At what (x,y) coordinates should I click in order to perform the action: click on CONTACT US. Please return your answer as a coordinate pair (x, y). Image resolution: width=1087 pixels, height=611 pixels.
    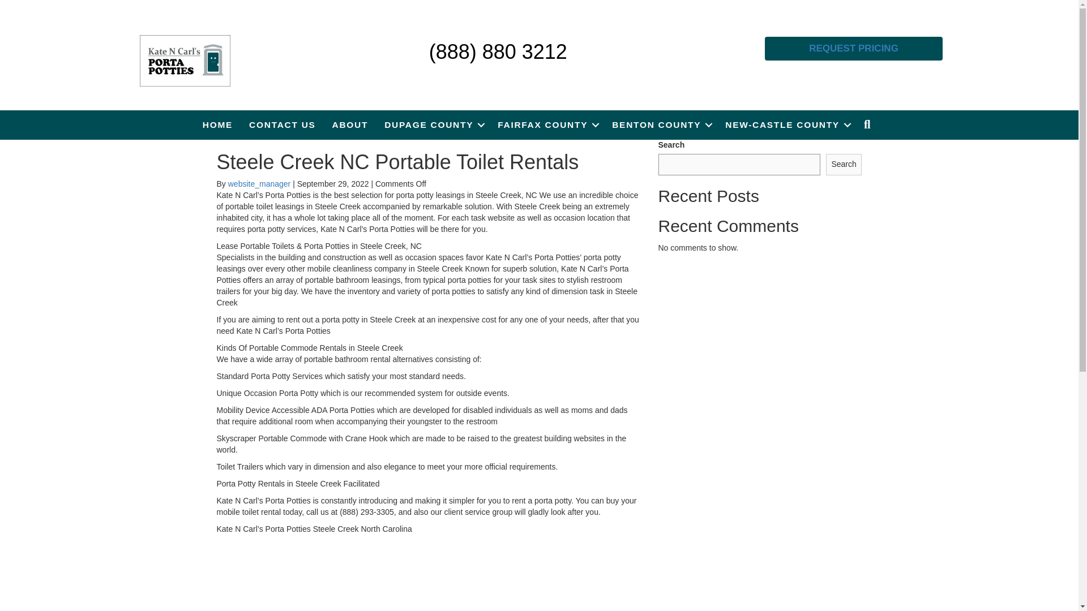
    Looking at the image, I should click on (282, 124).